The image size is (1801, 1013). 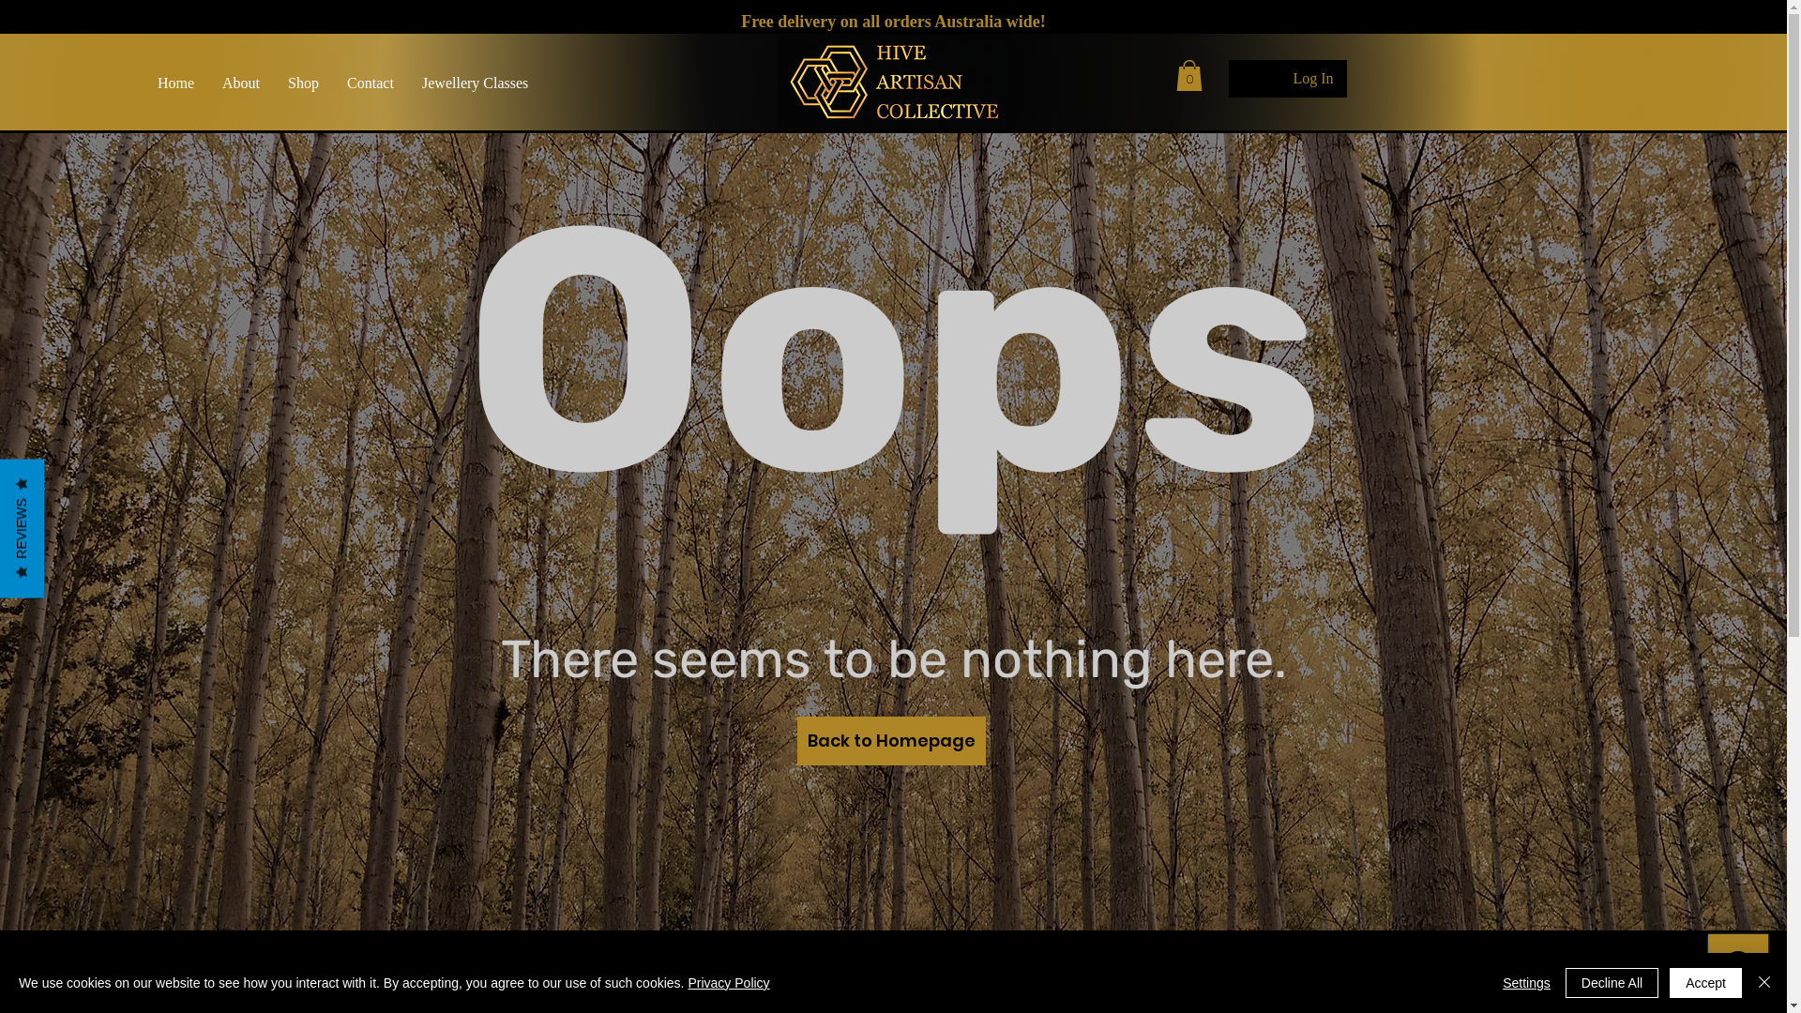 What do you see at coordinates (176, 83) in the screenshot?
I see `Home` at bounding box center [176, 83].